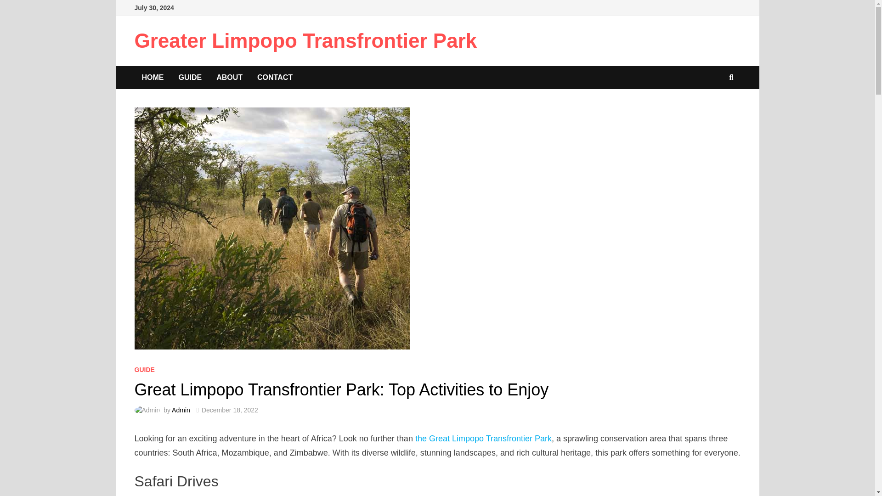 This screenshot has height=496, width=882. I want to click on HOME, so click(153, 77).